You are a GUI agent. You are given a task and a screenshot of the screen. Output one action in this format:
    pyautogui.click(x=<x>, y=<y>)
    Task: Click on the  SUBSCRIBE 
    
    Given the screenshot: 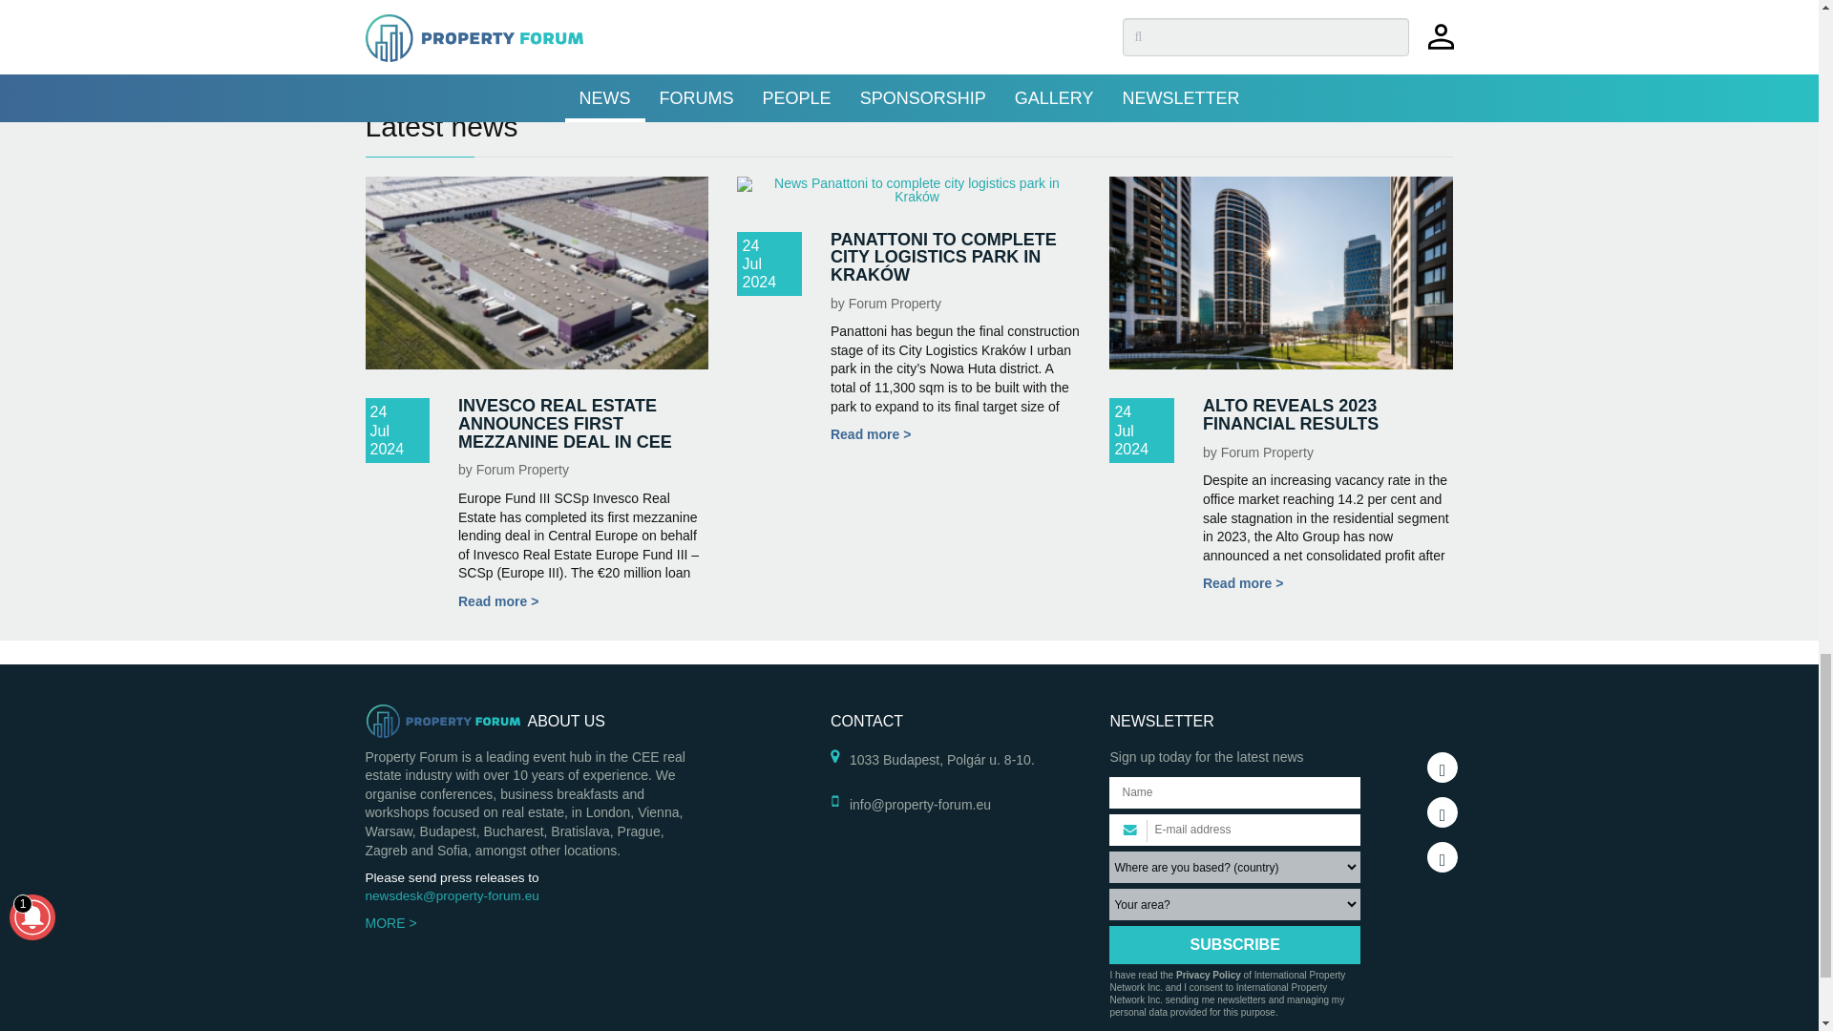 What is the action you would take?
    pyautogui.click(x=1233, y=944)
    